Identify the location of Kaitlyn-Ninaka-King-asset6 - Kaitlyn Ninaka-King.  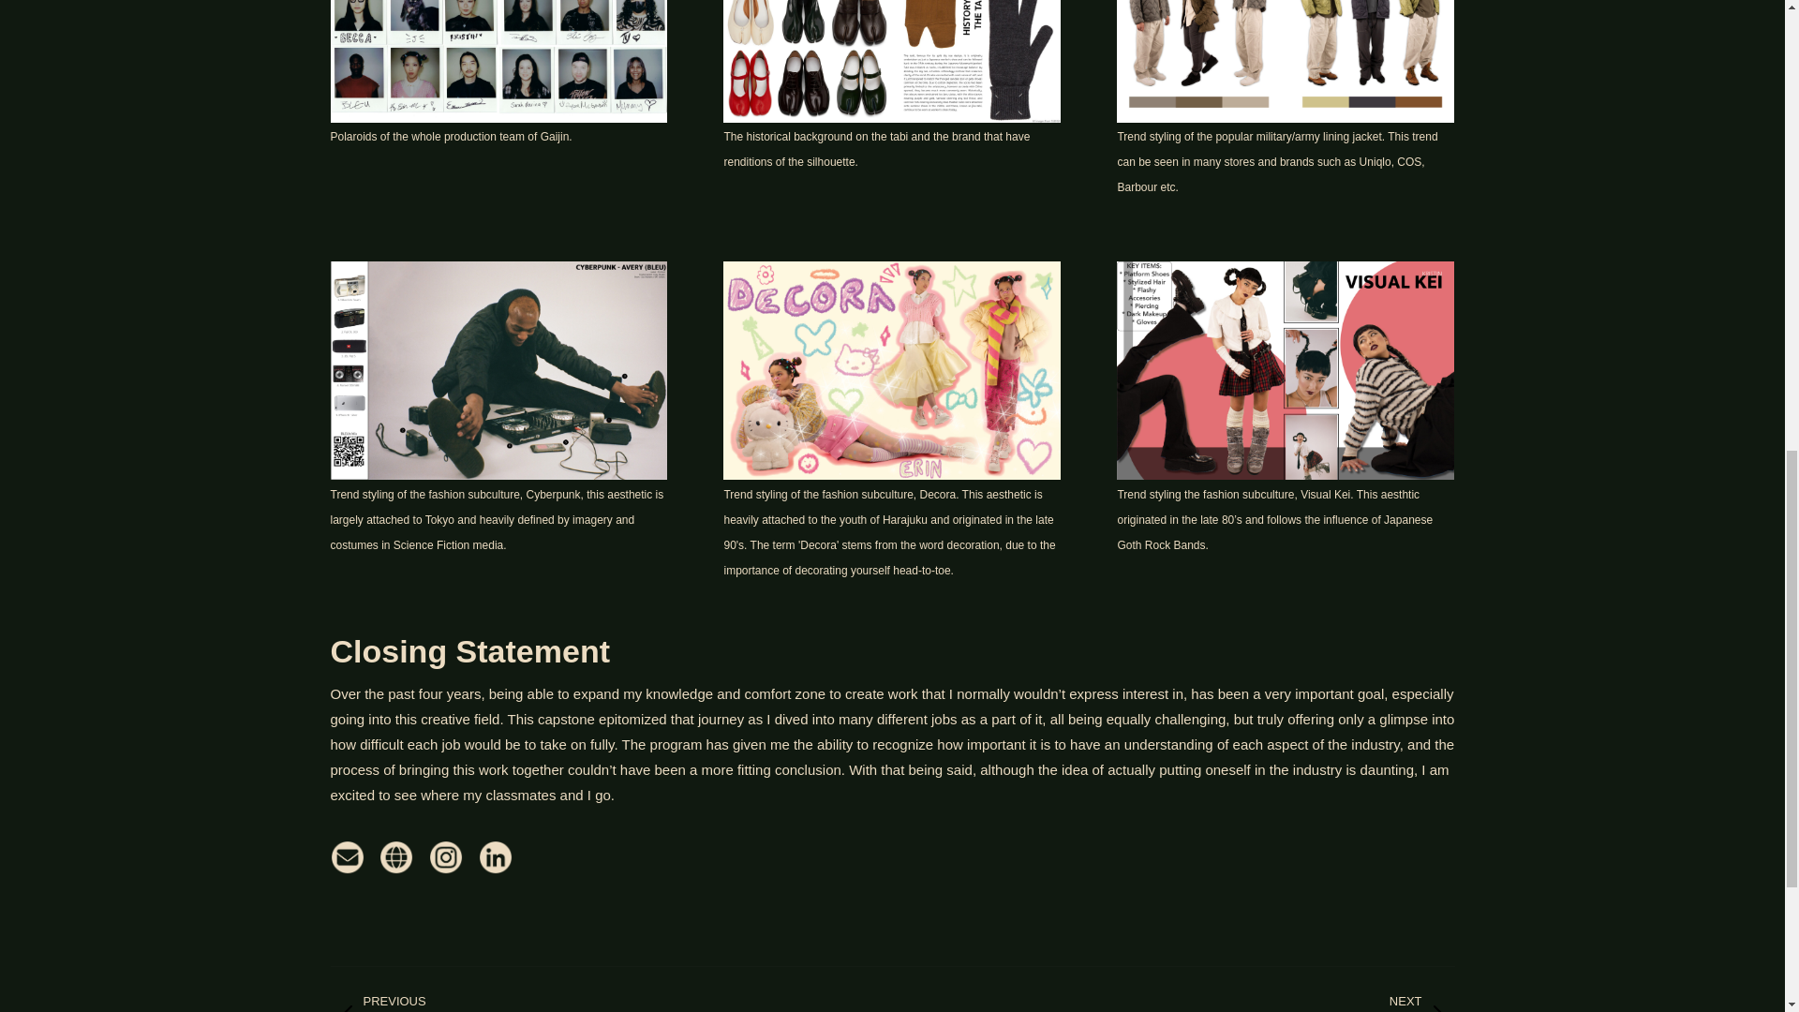
(1286, 369).